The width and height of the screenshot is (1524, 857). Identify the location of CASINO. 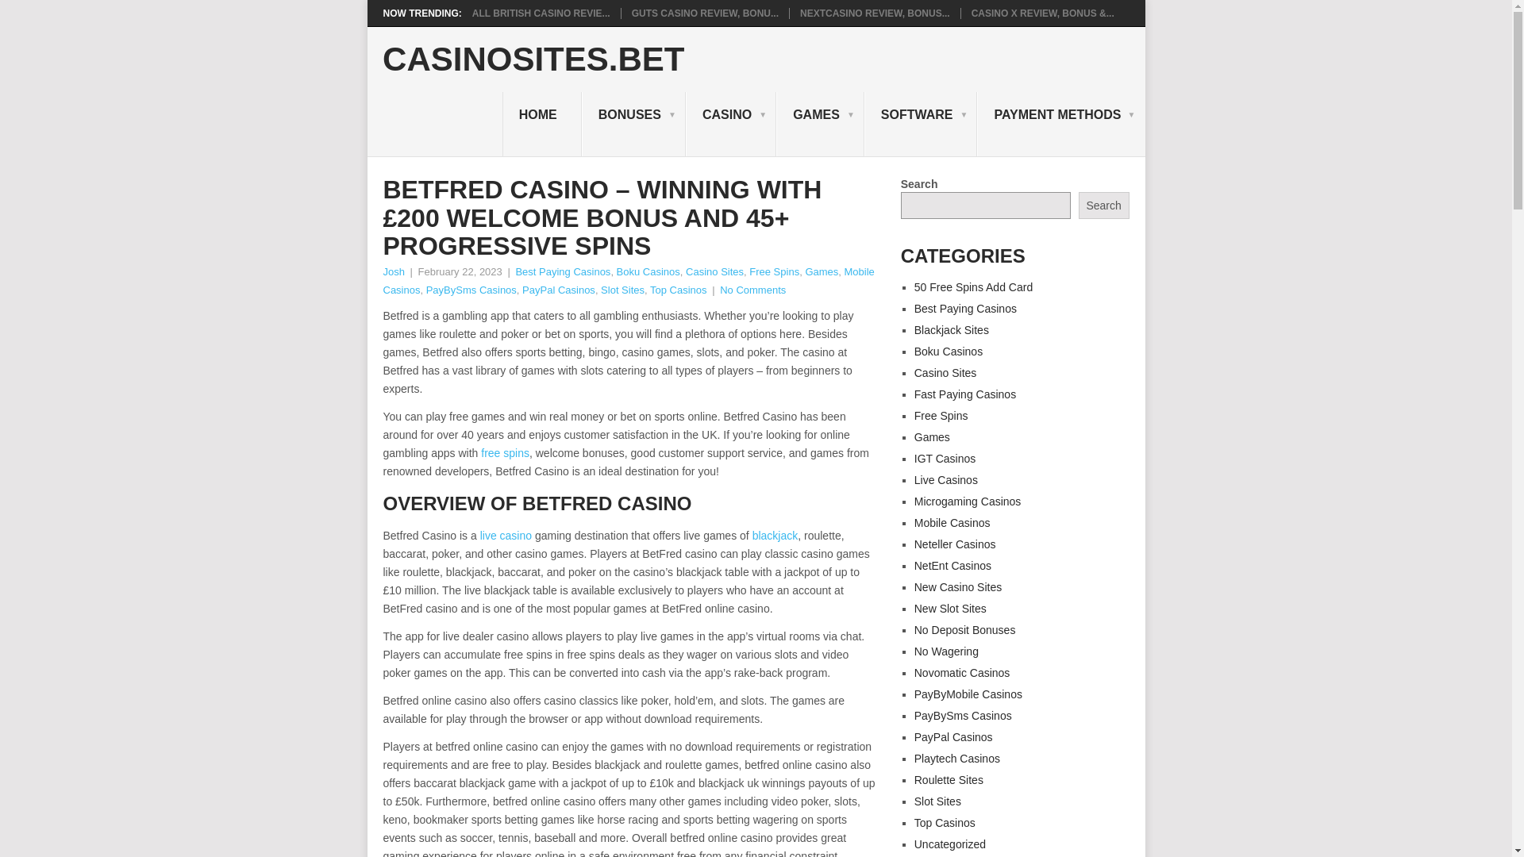
(730, 124).